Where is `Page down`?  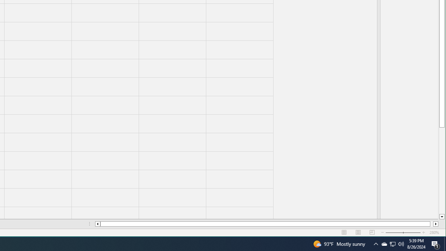 Page down is located at coordinates (384, 244).